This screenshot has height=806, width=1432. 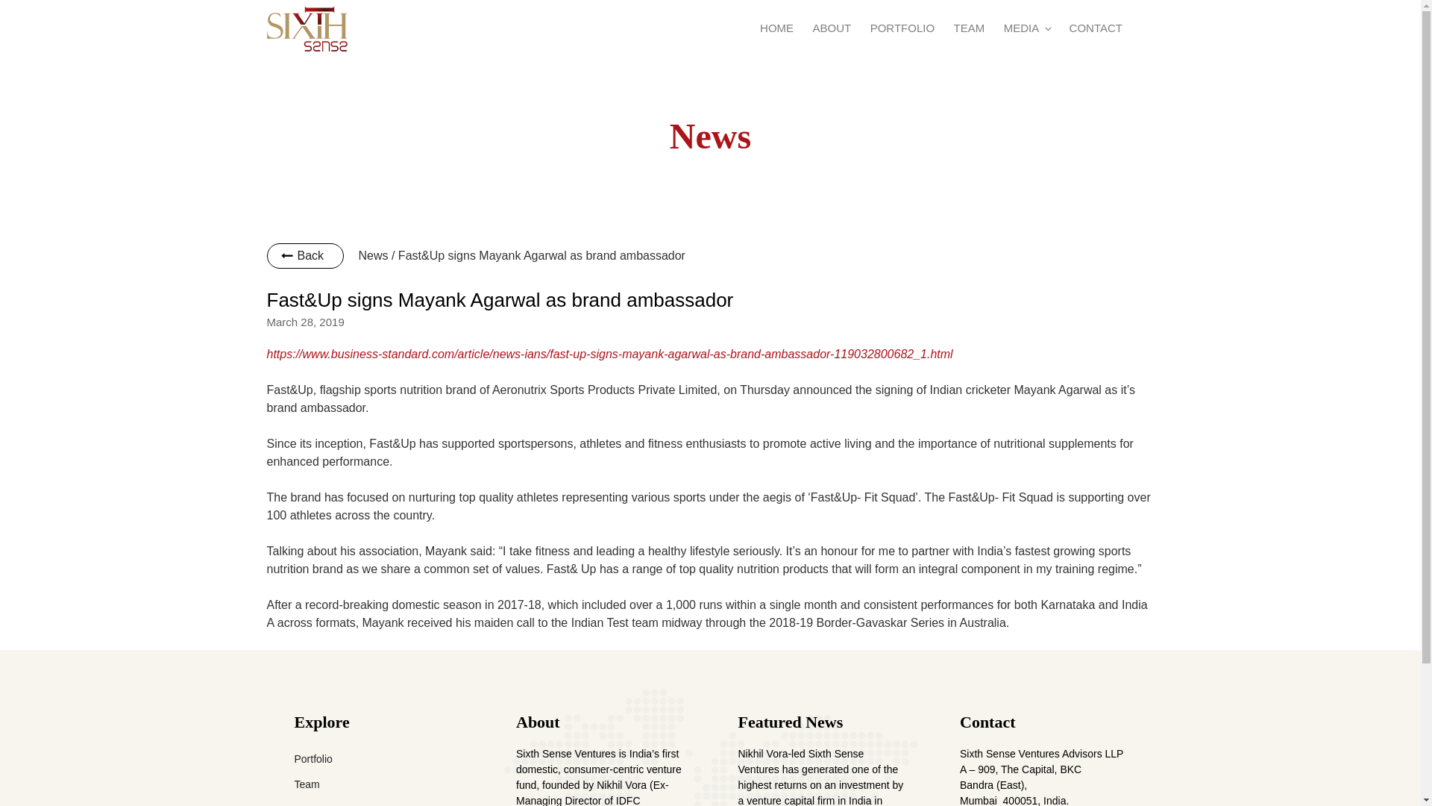 What do you see at coordinates (902, 28) in the screenshot?
I see `PORTFOLIO` at bounding box center [902, 28].